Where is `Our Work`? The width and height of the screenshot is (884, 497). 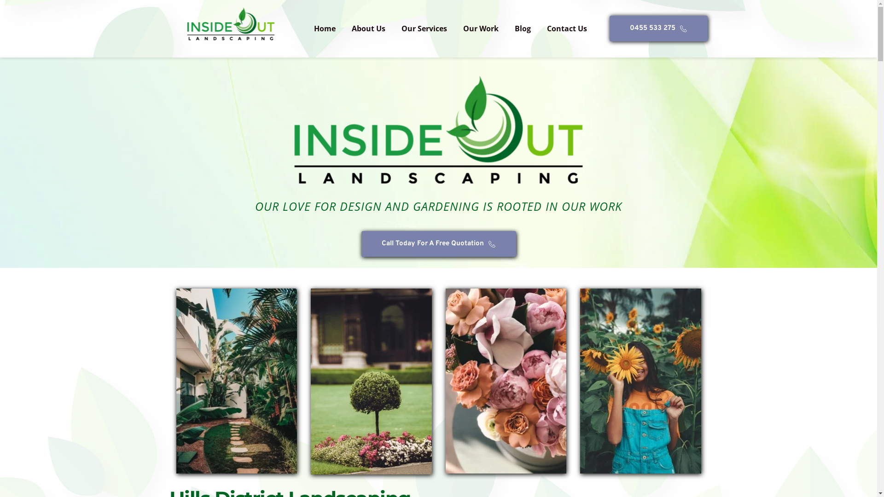
Our Work is located at coordinates (481, 29).